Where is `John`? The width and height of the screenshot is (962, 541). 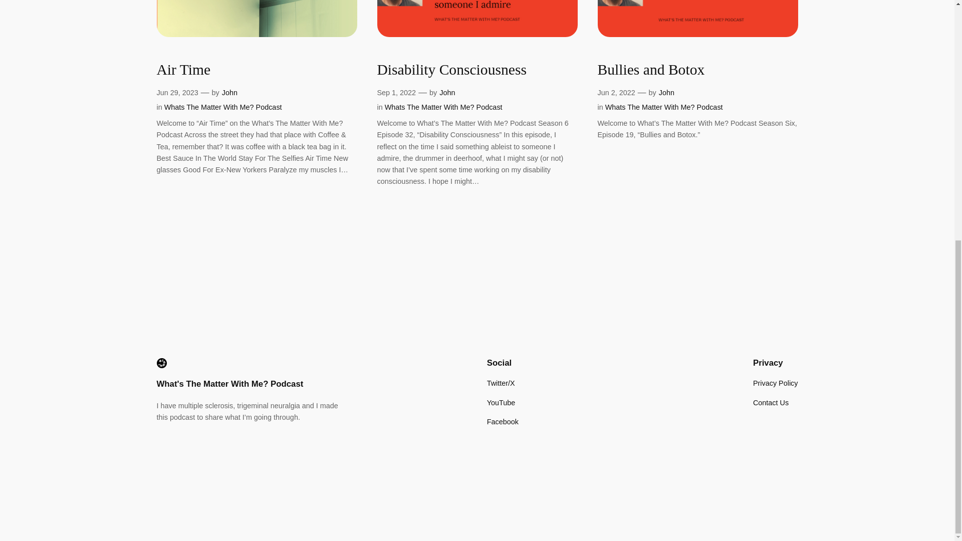
John is located at coordinates (666, 93).